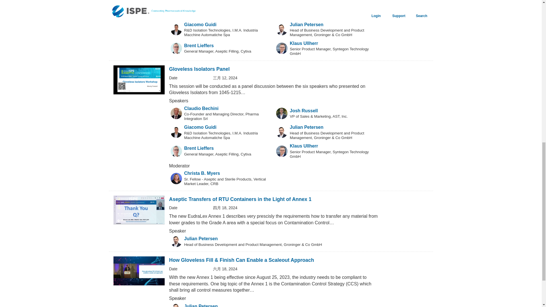  I want to click on Aseptic Transfers of RTU Containers in the Light of Annex 1, so click(240, 199).